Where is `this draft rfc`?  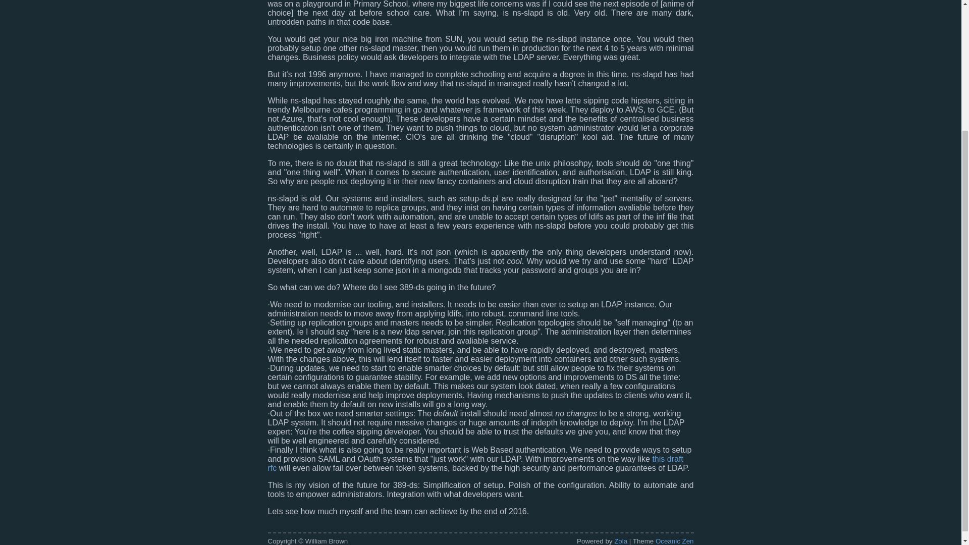 this draft rfc is located at coordinates (475, 463).